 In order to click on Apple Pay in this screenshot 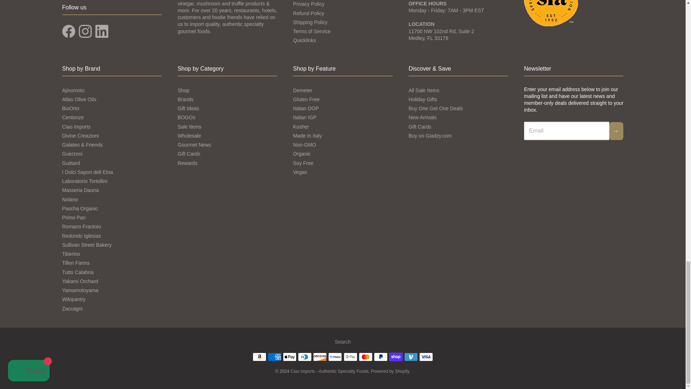, I will do `click(289, 357)`.